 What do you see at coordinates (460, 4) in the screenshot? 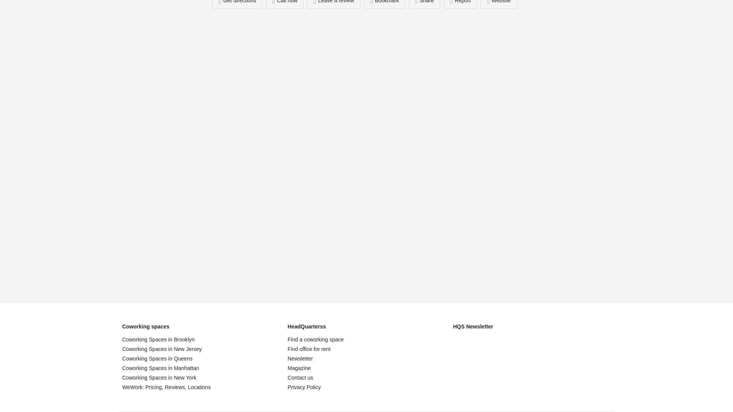
I see `Report` at bounding box center [460, 4].